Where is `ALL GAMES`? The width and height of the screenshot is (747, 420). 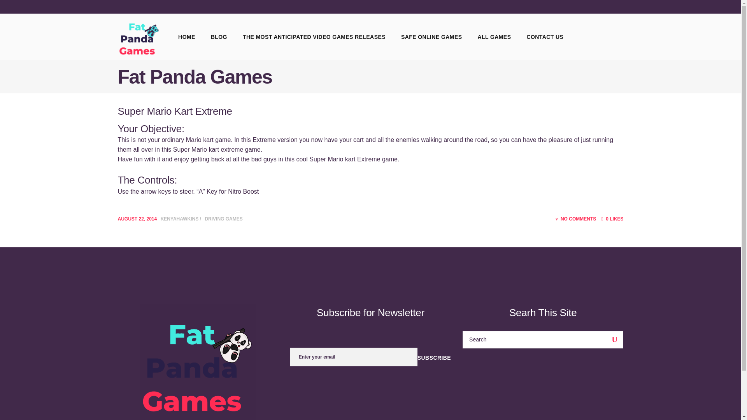
ALL GAMES is located at coordinates (494, 37).